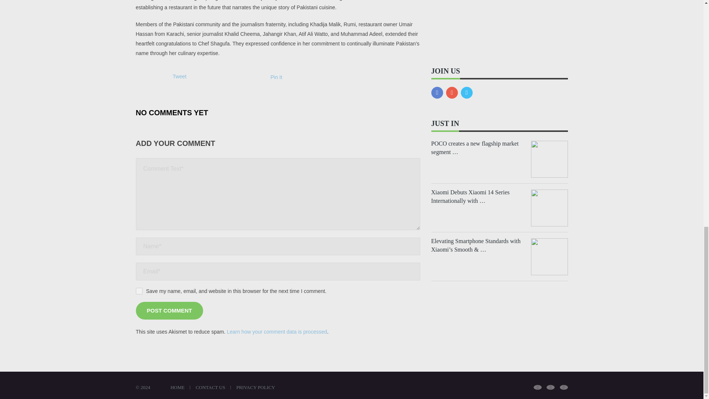 Image resolution: width=709 pixels, height=399 pixels. Describe the element at coordinates (258, 387) in the screenshot. I see `PRIVACY POLICY` at that location.